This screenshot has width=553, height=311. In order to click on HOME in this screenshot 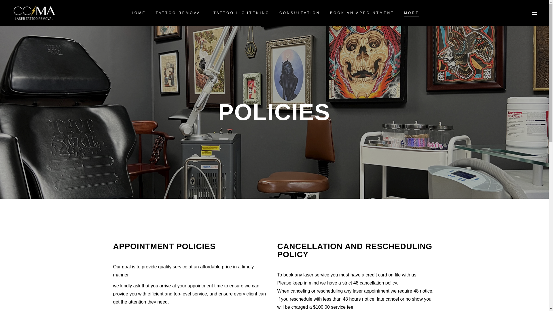, I will do `click(138, 13)`.